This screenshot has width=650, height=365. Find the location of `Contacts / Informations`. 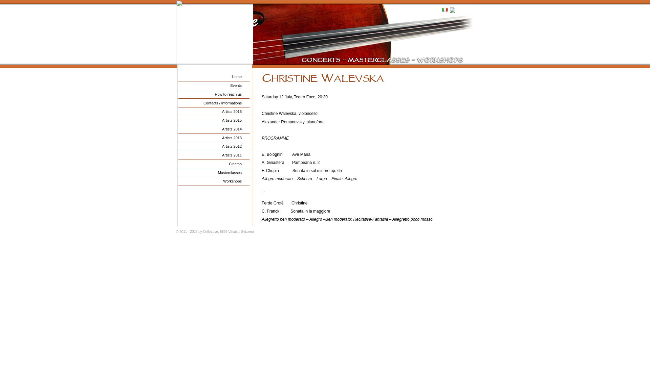

Contacts / Informations is located at coordinates (214, 103).